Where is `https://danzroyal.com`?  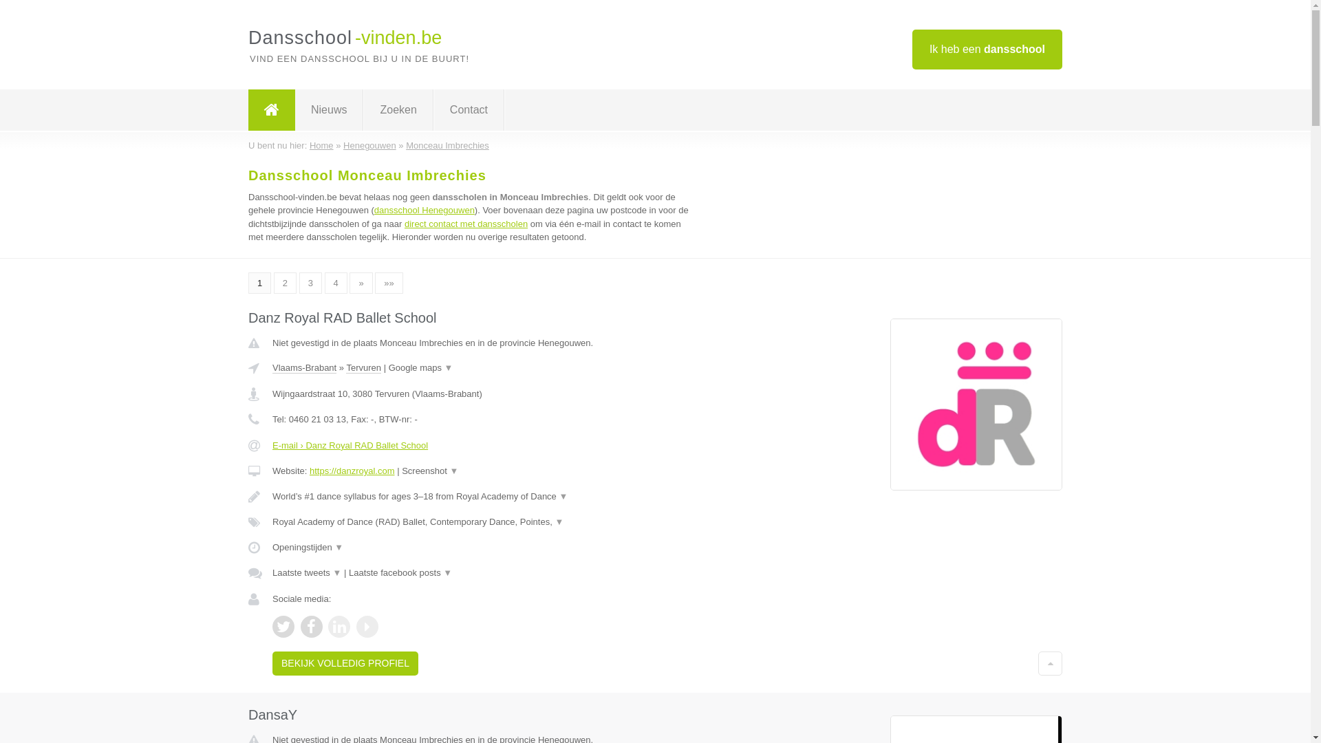
https://danzroyal.com is located at coordinates (352, 471).